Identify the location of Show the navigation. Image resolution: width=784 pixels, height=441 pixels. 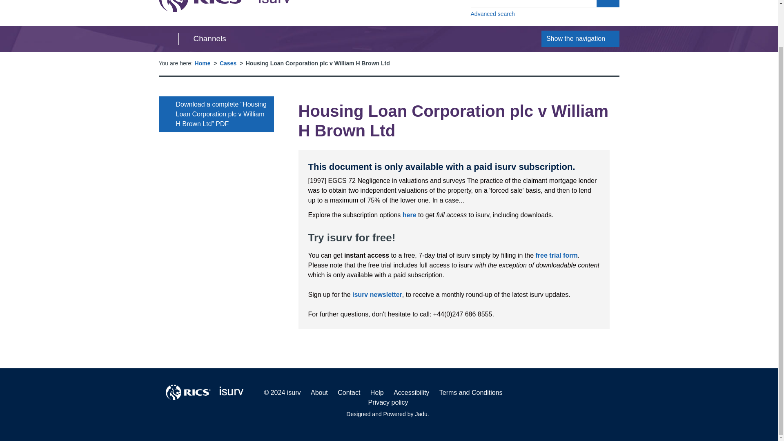
(203, 63).